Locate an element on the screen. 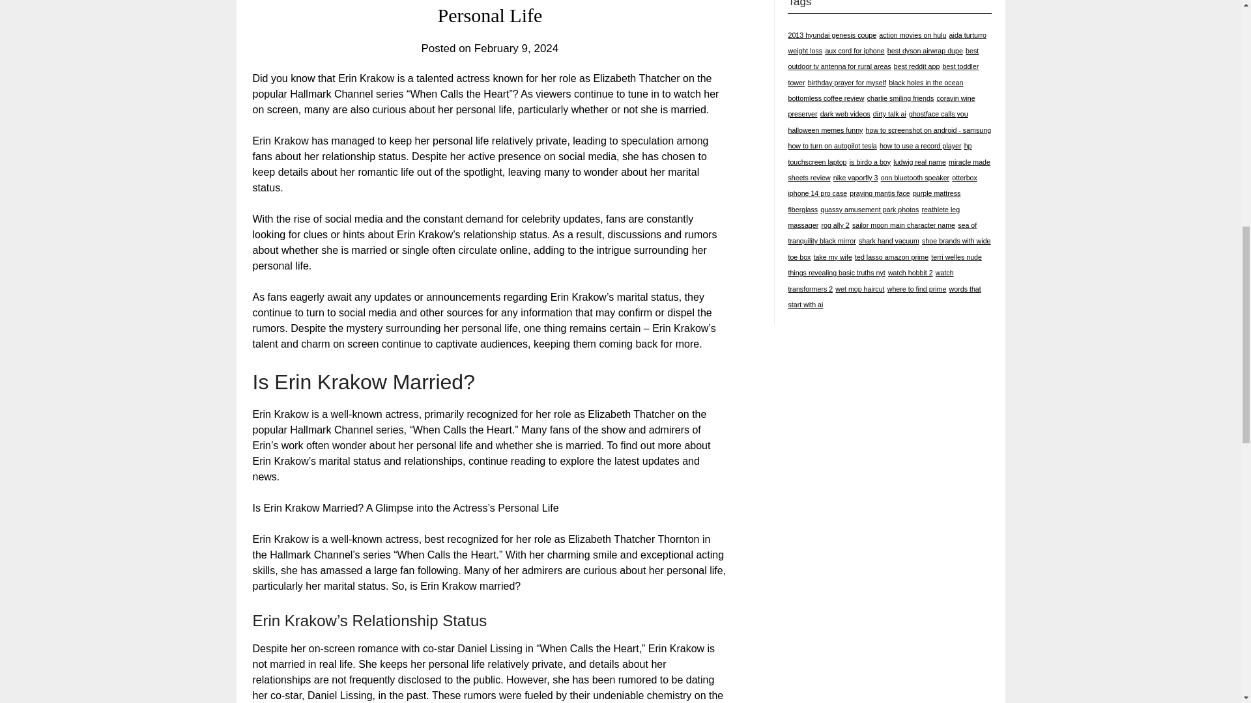 This screenshot has width=1251, height=703. coravin wine preserver is located at coordinates (881, 105).